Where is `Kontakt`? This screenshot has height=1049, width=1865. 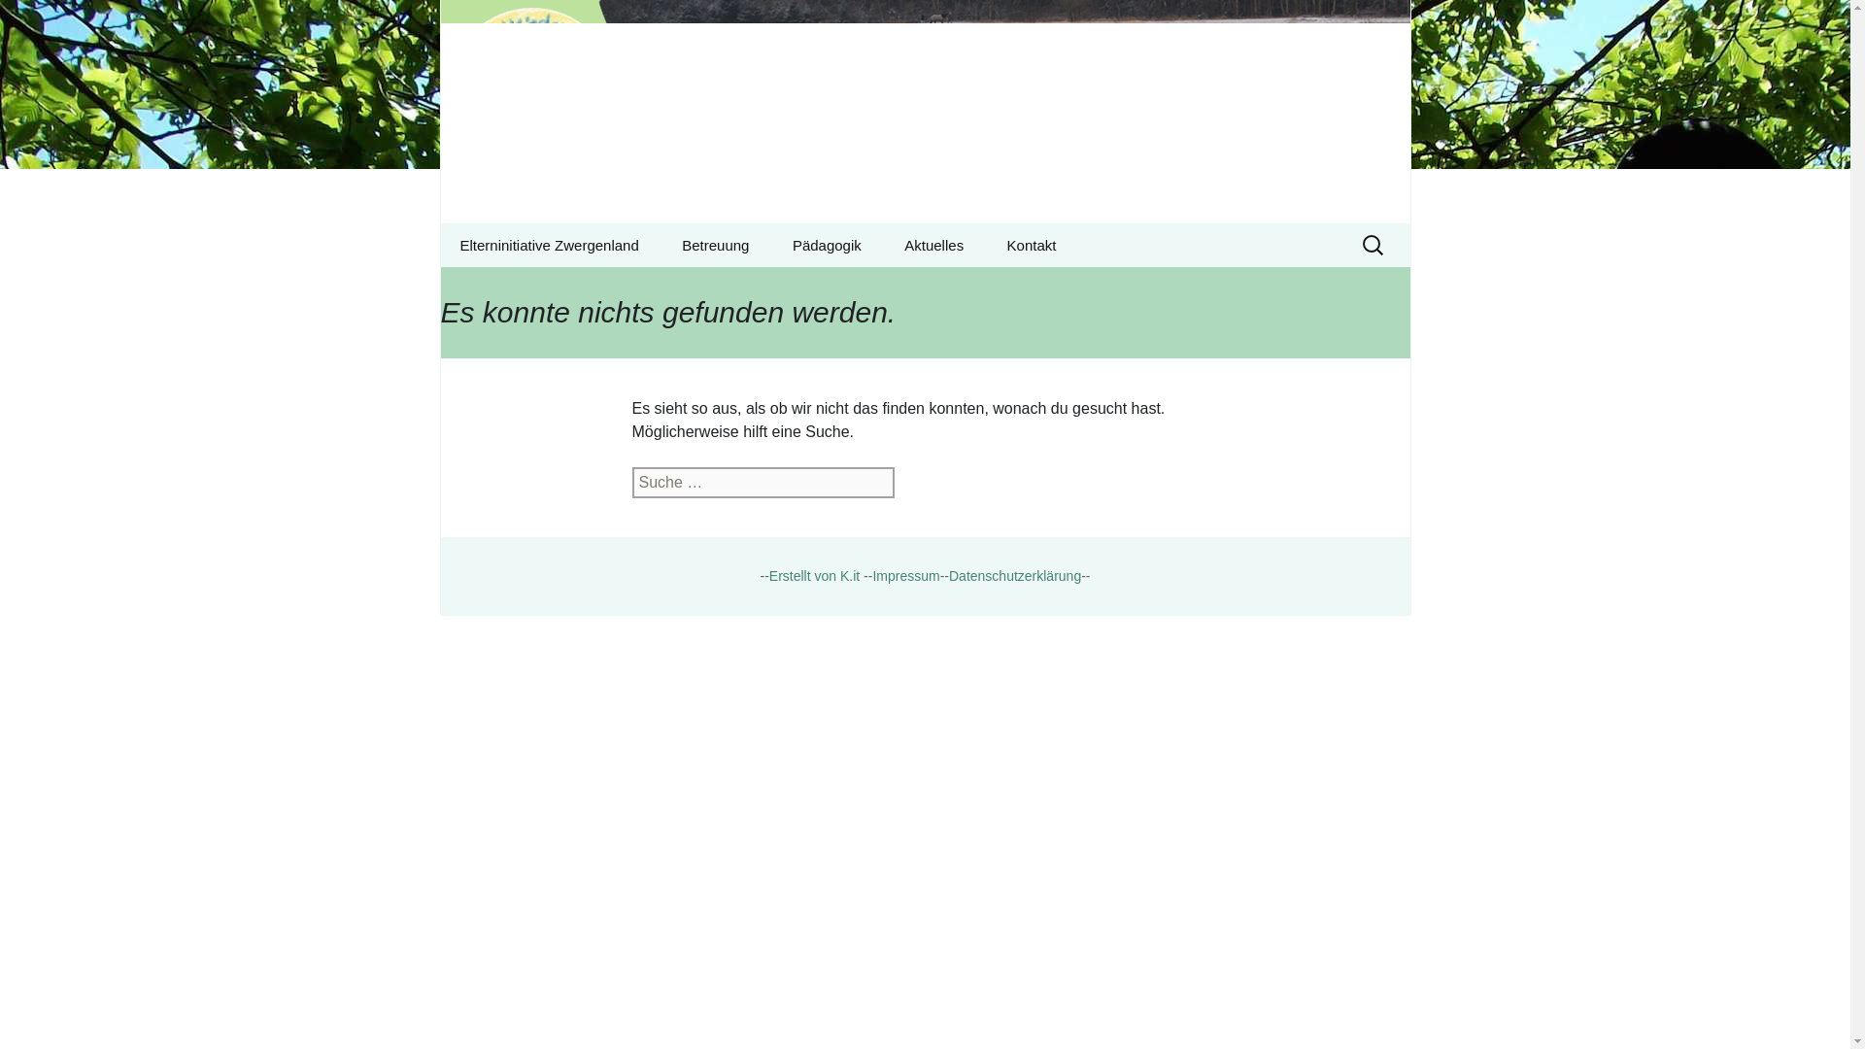
Kontakt is located at coordinates (981, 288).